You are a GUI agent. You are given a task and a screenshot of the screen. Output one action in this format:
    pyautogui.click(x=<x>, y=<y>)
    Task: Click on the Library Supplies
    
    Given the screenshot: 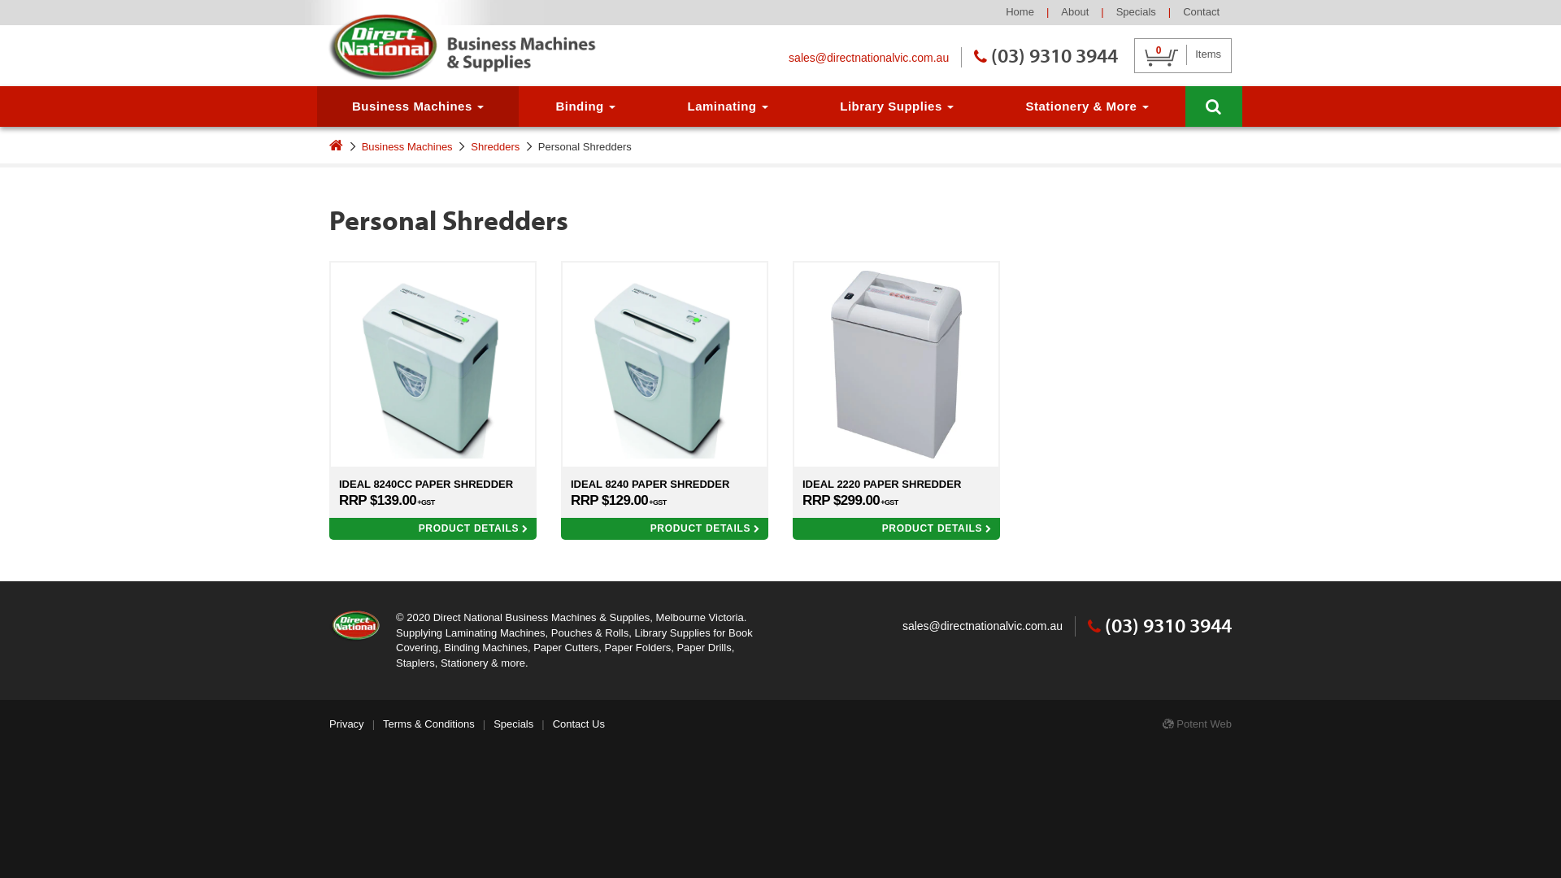 What is the action you would take?
    pyautogui.click(x=897, y=106)
    